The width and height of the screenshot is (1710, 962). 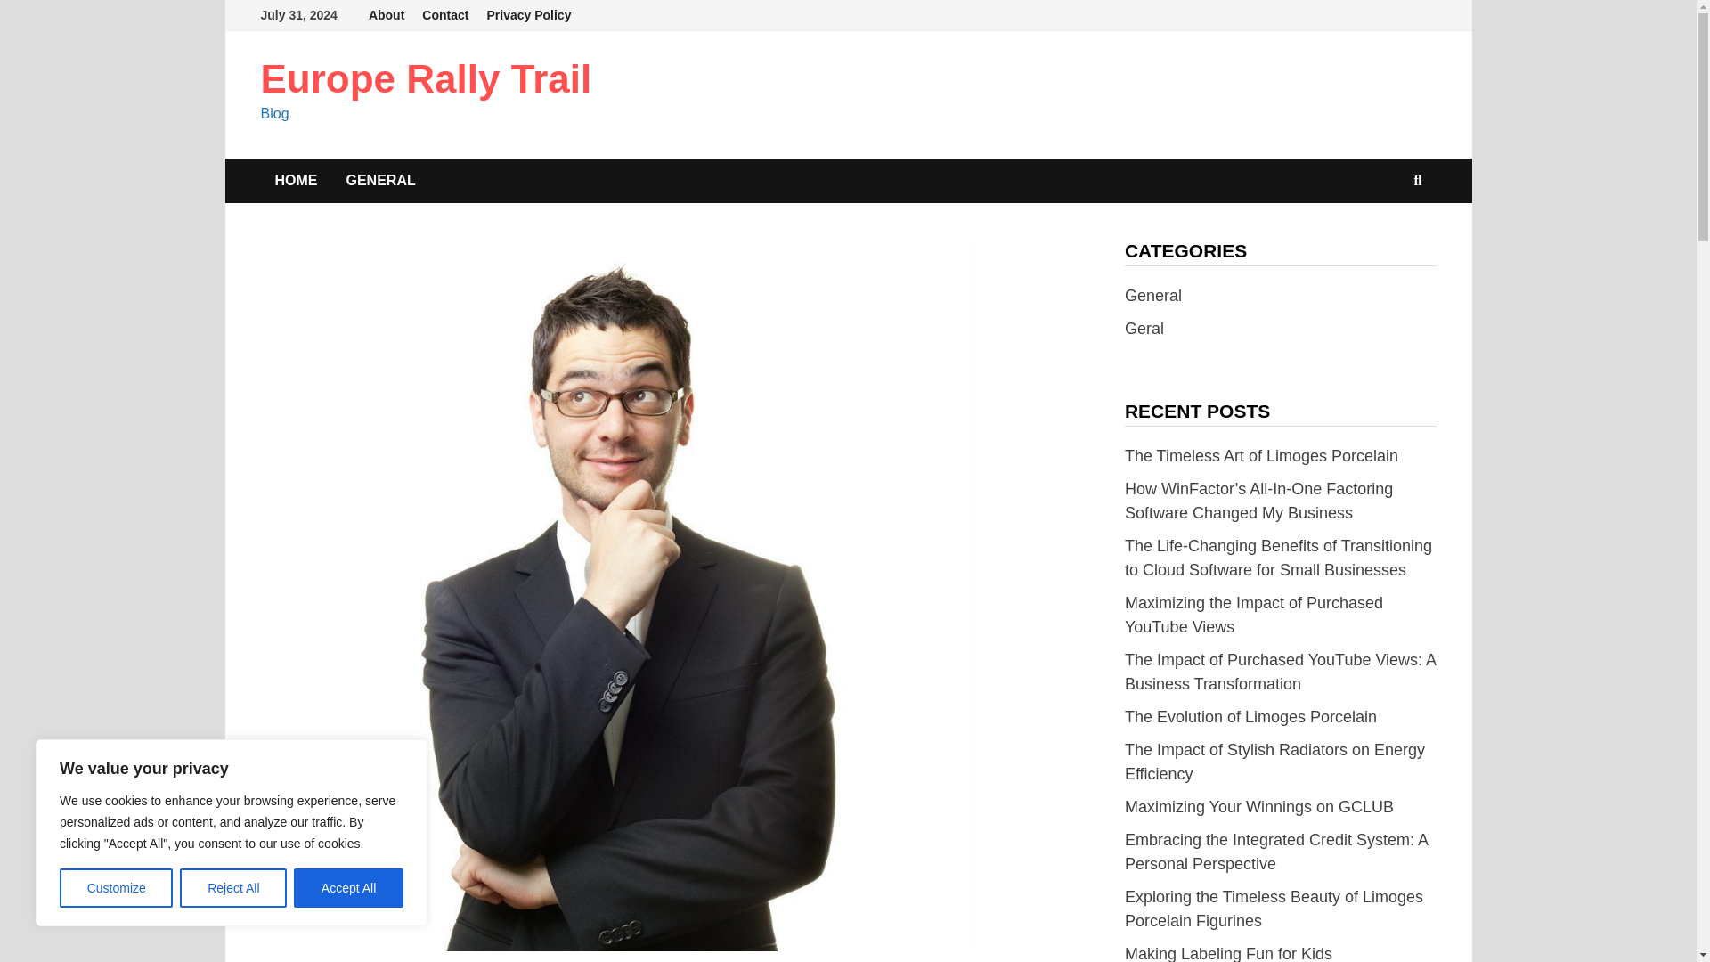 What do you see at coordinates (527, 15) in the screenshot?
I see `Privacy Policy` at bounding box center [527, 15].